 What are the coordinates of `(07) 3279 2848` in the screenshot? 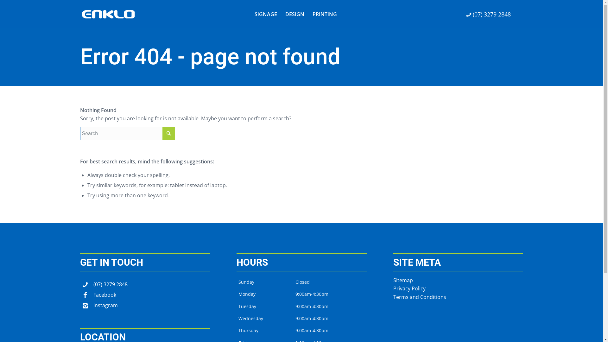 It's located at (489, 15).